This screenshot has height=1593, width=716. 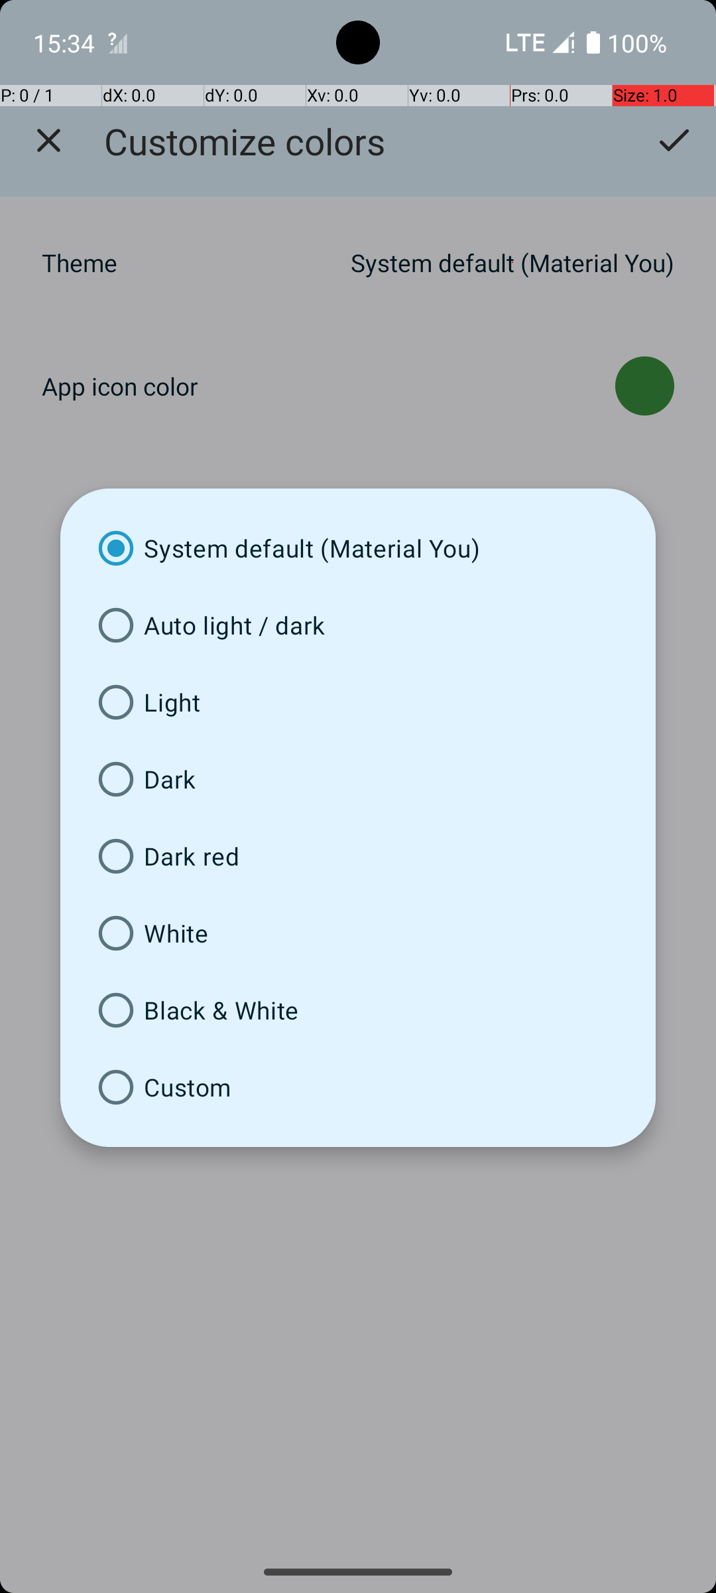 I want to click on Auto light / dark, so click(x=358, y=625).